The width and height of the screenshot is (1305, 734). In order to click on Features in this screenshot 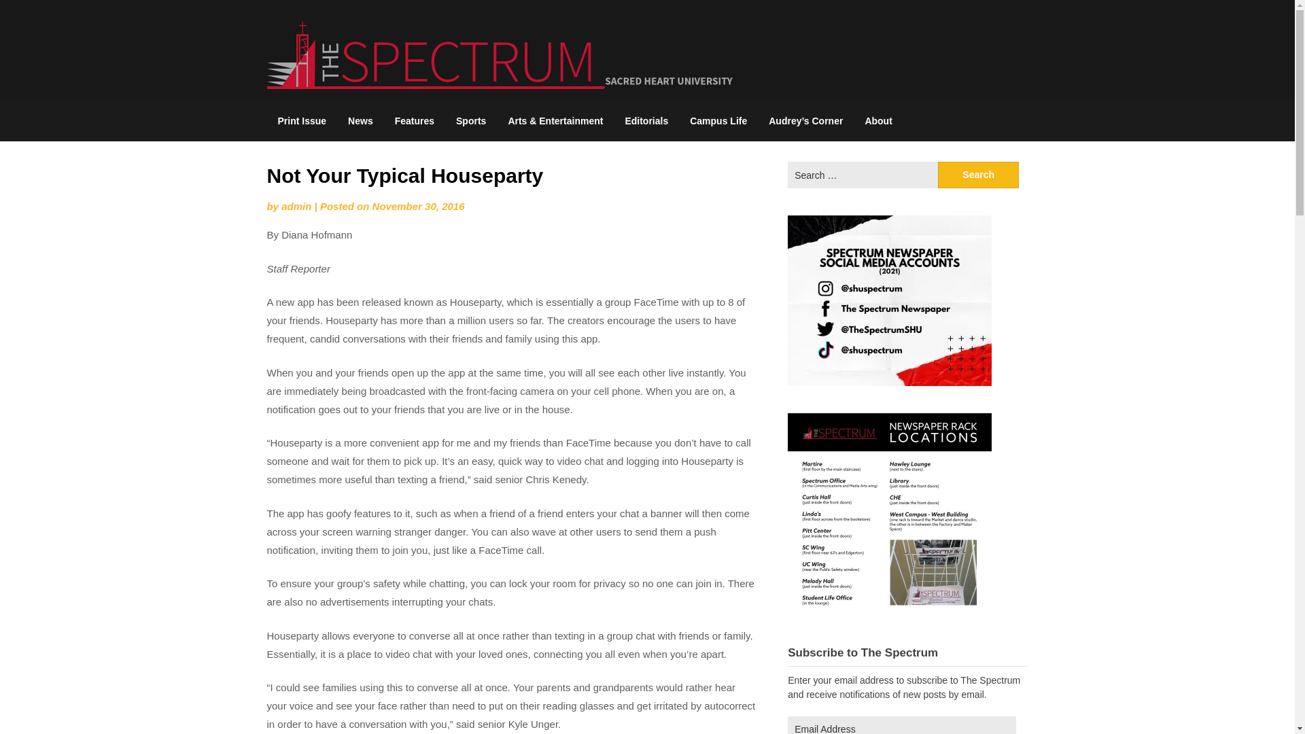, I will do `click(414, 121)`.